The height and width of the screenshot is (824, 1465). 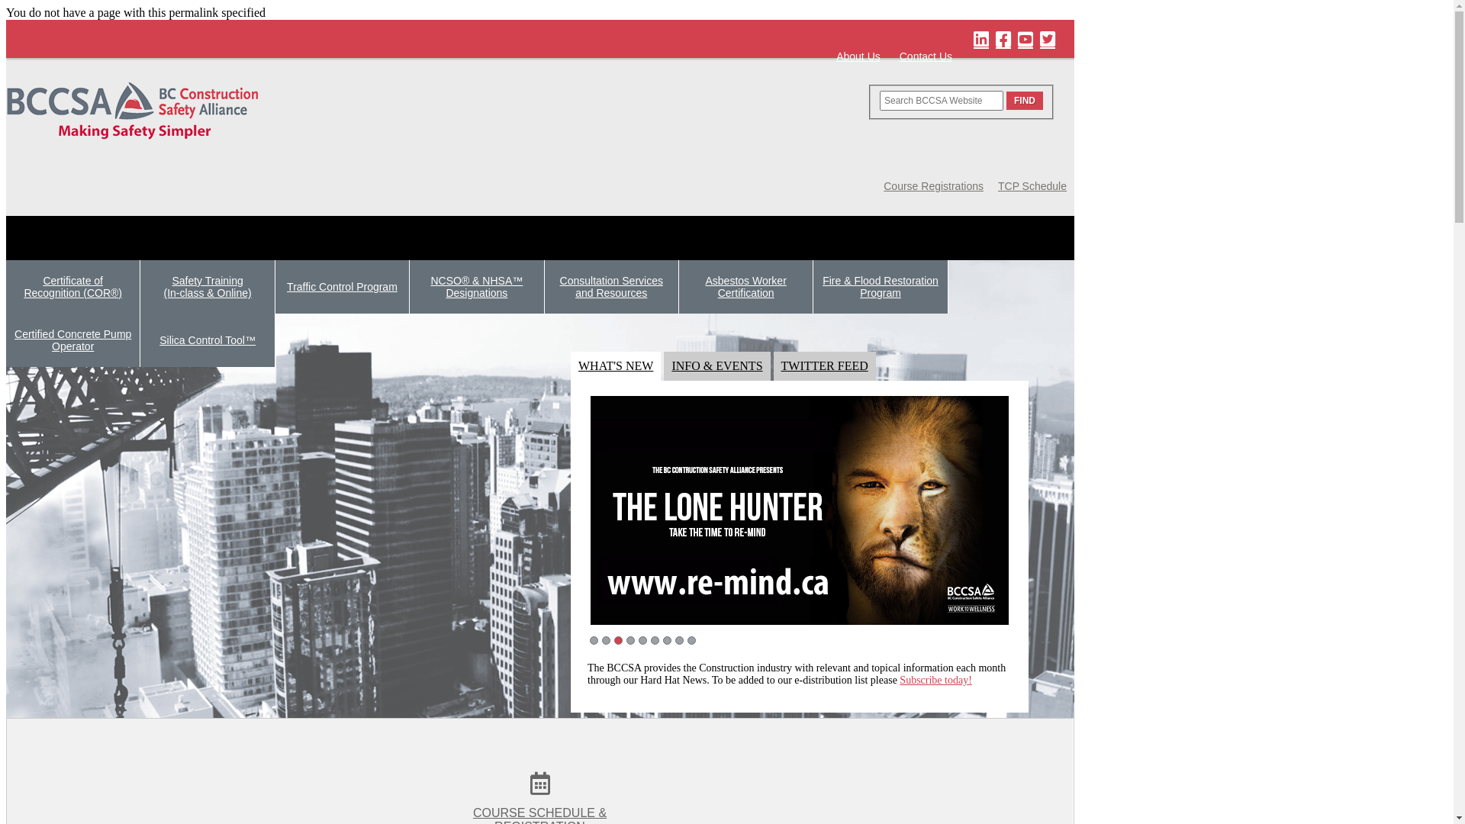 I want to click on Asbestos Worker Certification, so click(x=746, y=287).